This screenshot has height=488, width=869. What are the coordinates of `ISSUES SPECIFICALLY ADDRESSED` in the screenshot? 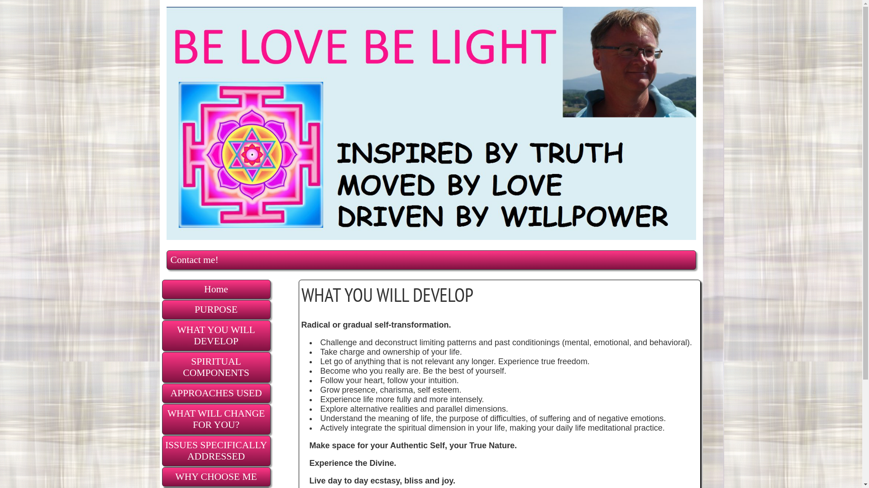 It's located at (216, 451).